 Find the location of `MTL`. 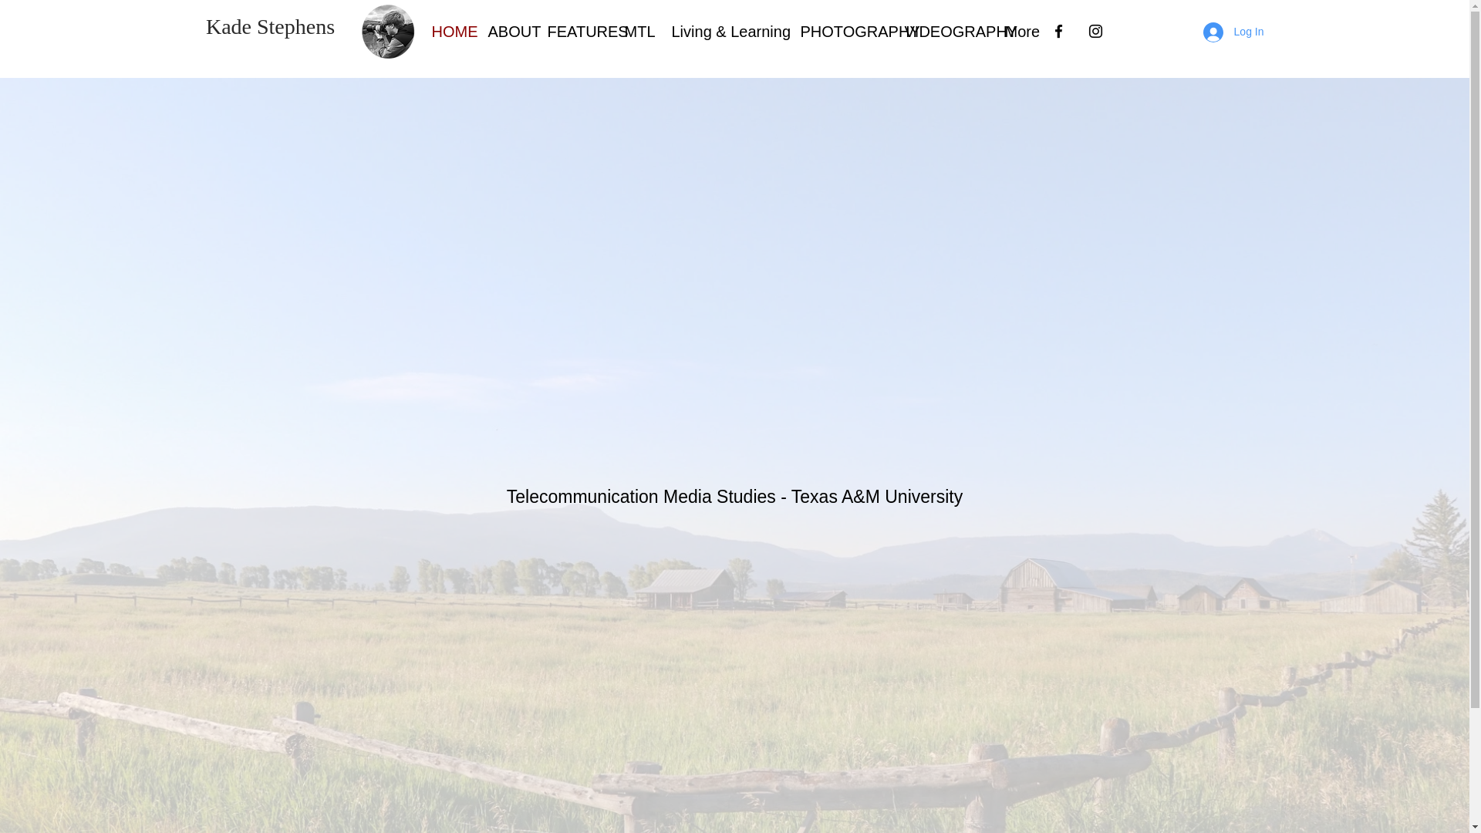

MTL is located at coordinates (636, 32).